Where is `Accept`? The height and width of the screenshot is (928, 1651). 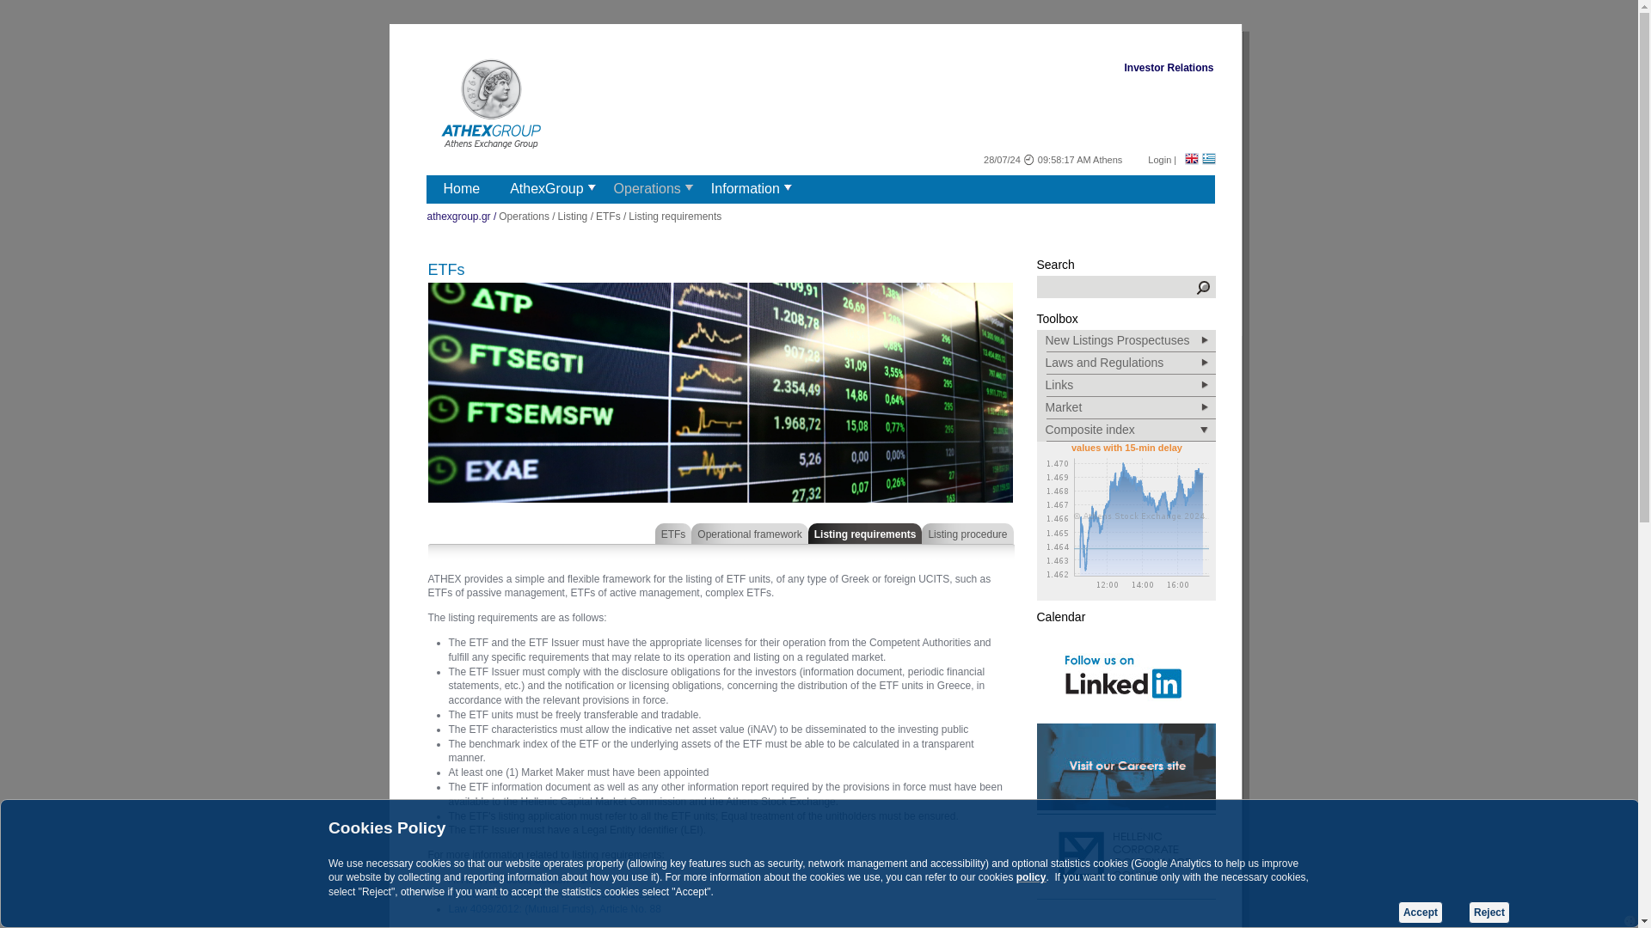 Accept is located at coordinates (1421, 912).